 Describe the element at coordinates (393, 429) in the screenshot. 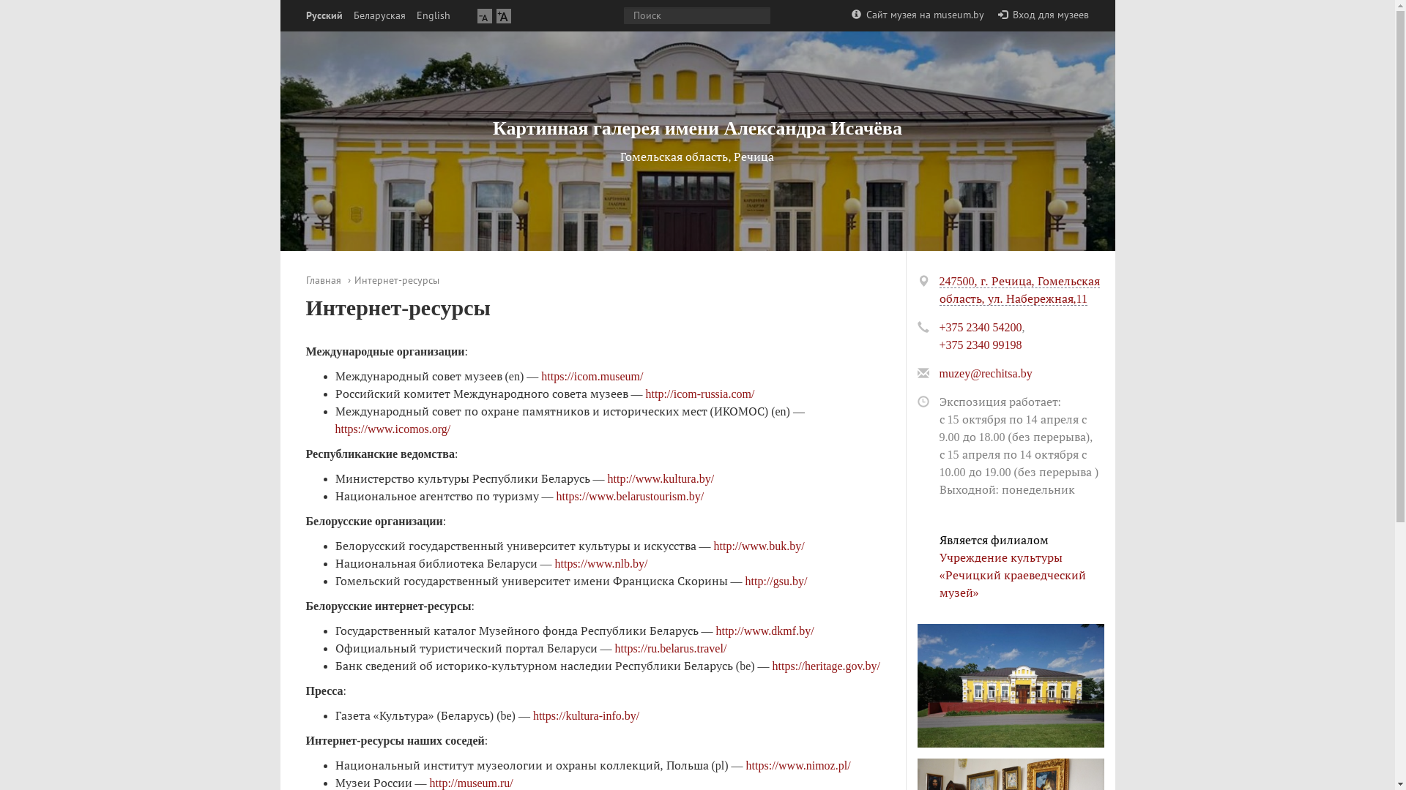

I see `https://www.icomos.org/` at that location.